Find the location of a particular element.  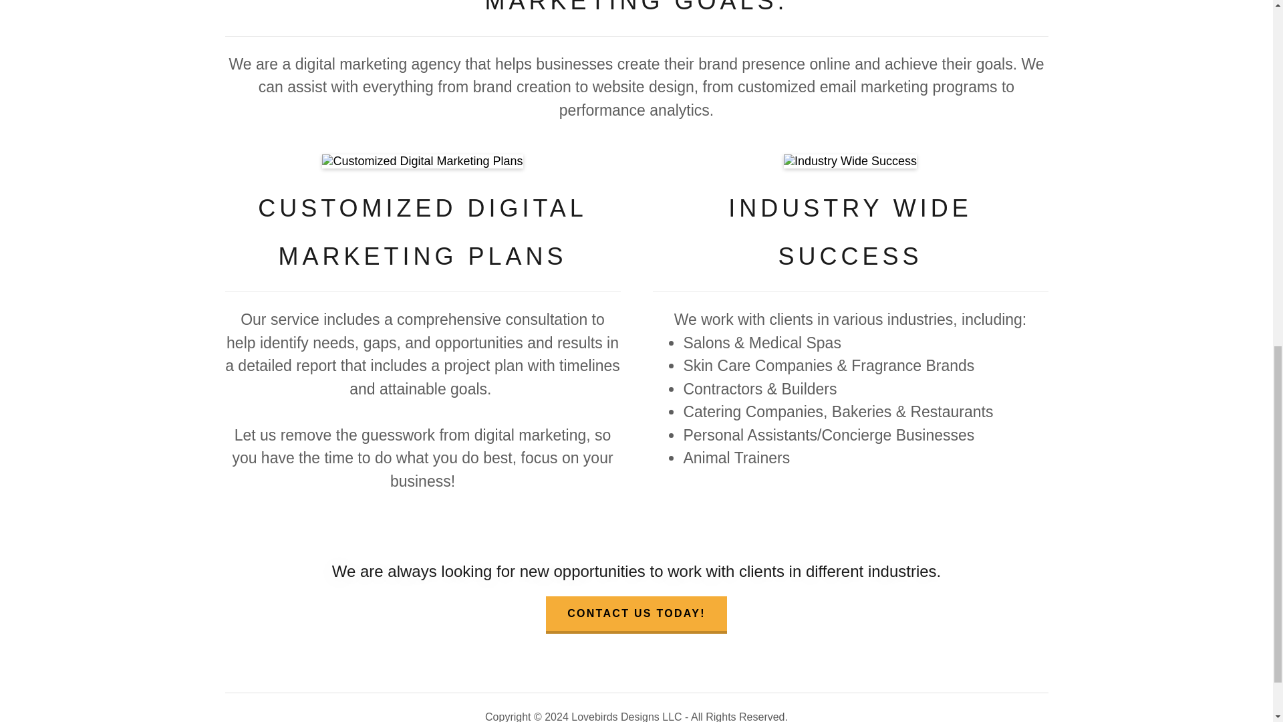

ACCEPT is located at coordinates (1123, 286).